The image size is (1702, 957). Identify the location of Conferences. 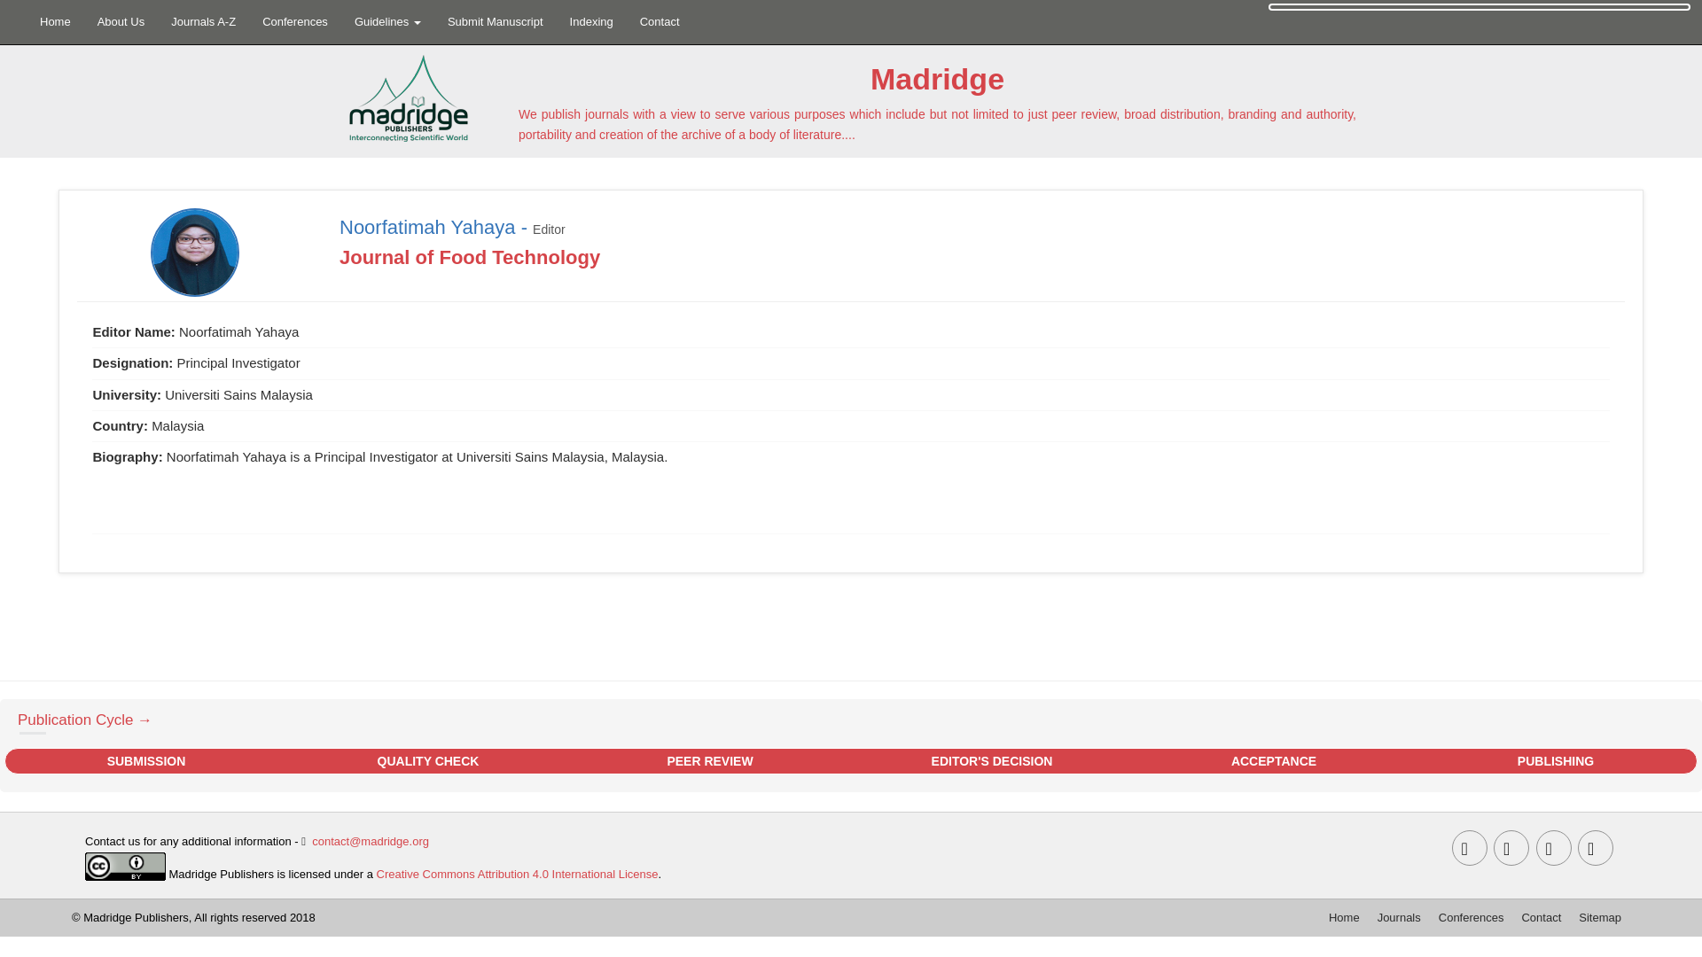
(294, 21).